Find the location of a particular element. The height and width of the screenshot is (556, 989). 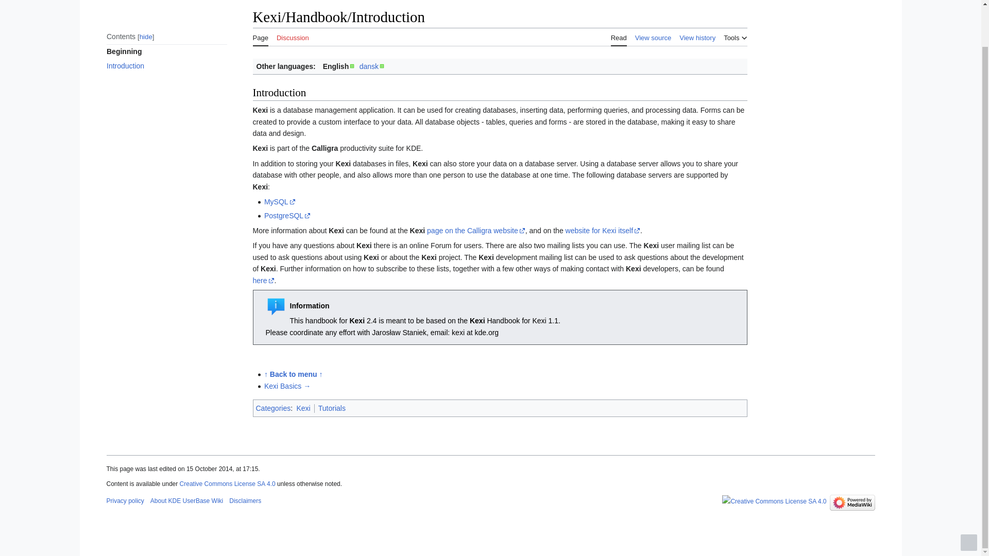

hide is located at coordinates (145, 36).